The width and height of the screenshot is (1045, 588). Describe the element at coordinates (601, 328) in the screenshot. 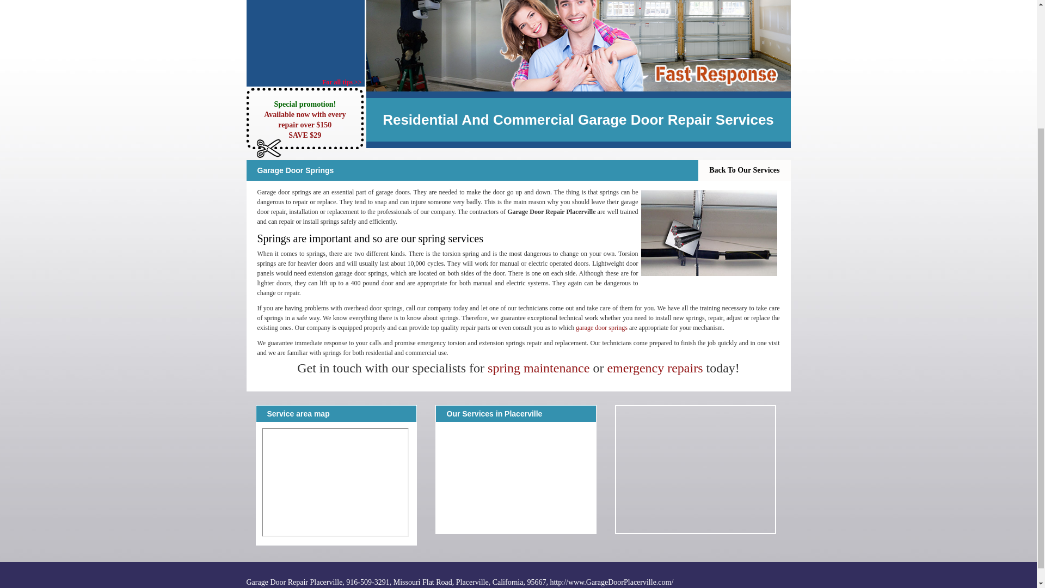

I see `Garage Door Repair Placerville` at that location.